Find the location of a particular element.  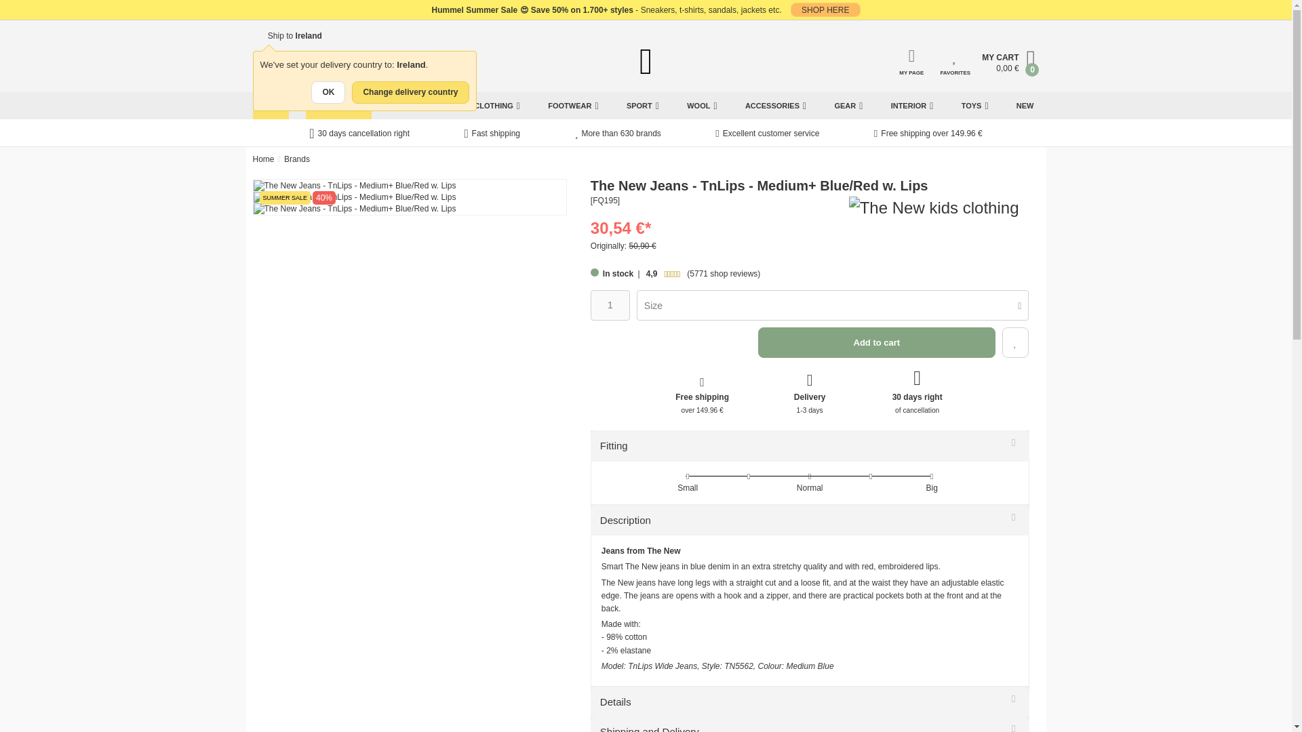

SUMMER SALE is located at coordinates (338, 106).